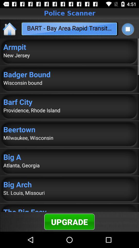  Describe the element at coordinates (10, 29) in the screenshot. I see `tap icon above armpit icon` at that location.